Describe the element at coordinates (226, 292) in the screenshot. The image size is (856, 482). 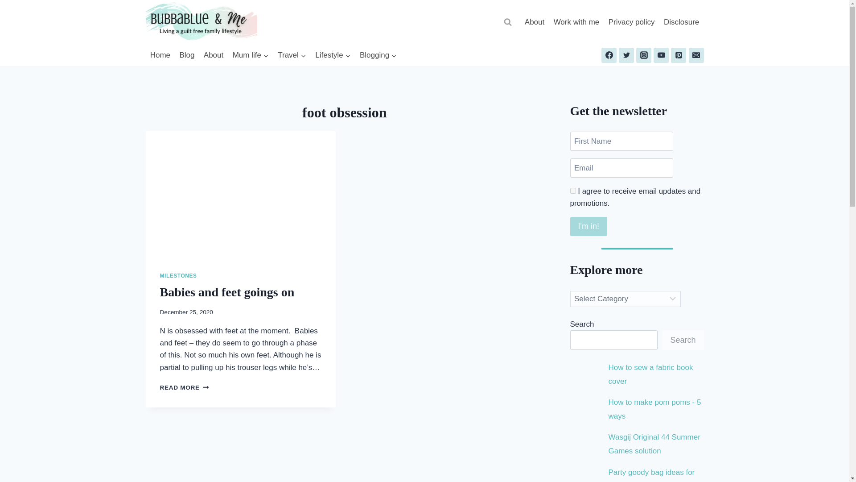
I see `Babies and feet goings on` at that location.